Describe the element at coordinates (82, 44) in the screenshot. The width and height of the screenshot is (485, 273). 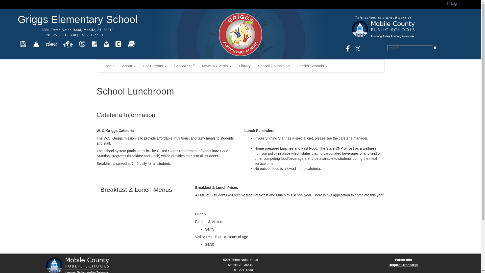
I see `Student Grades` at that location.